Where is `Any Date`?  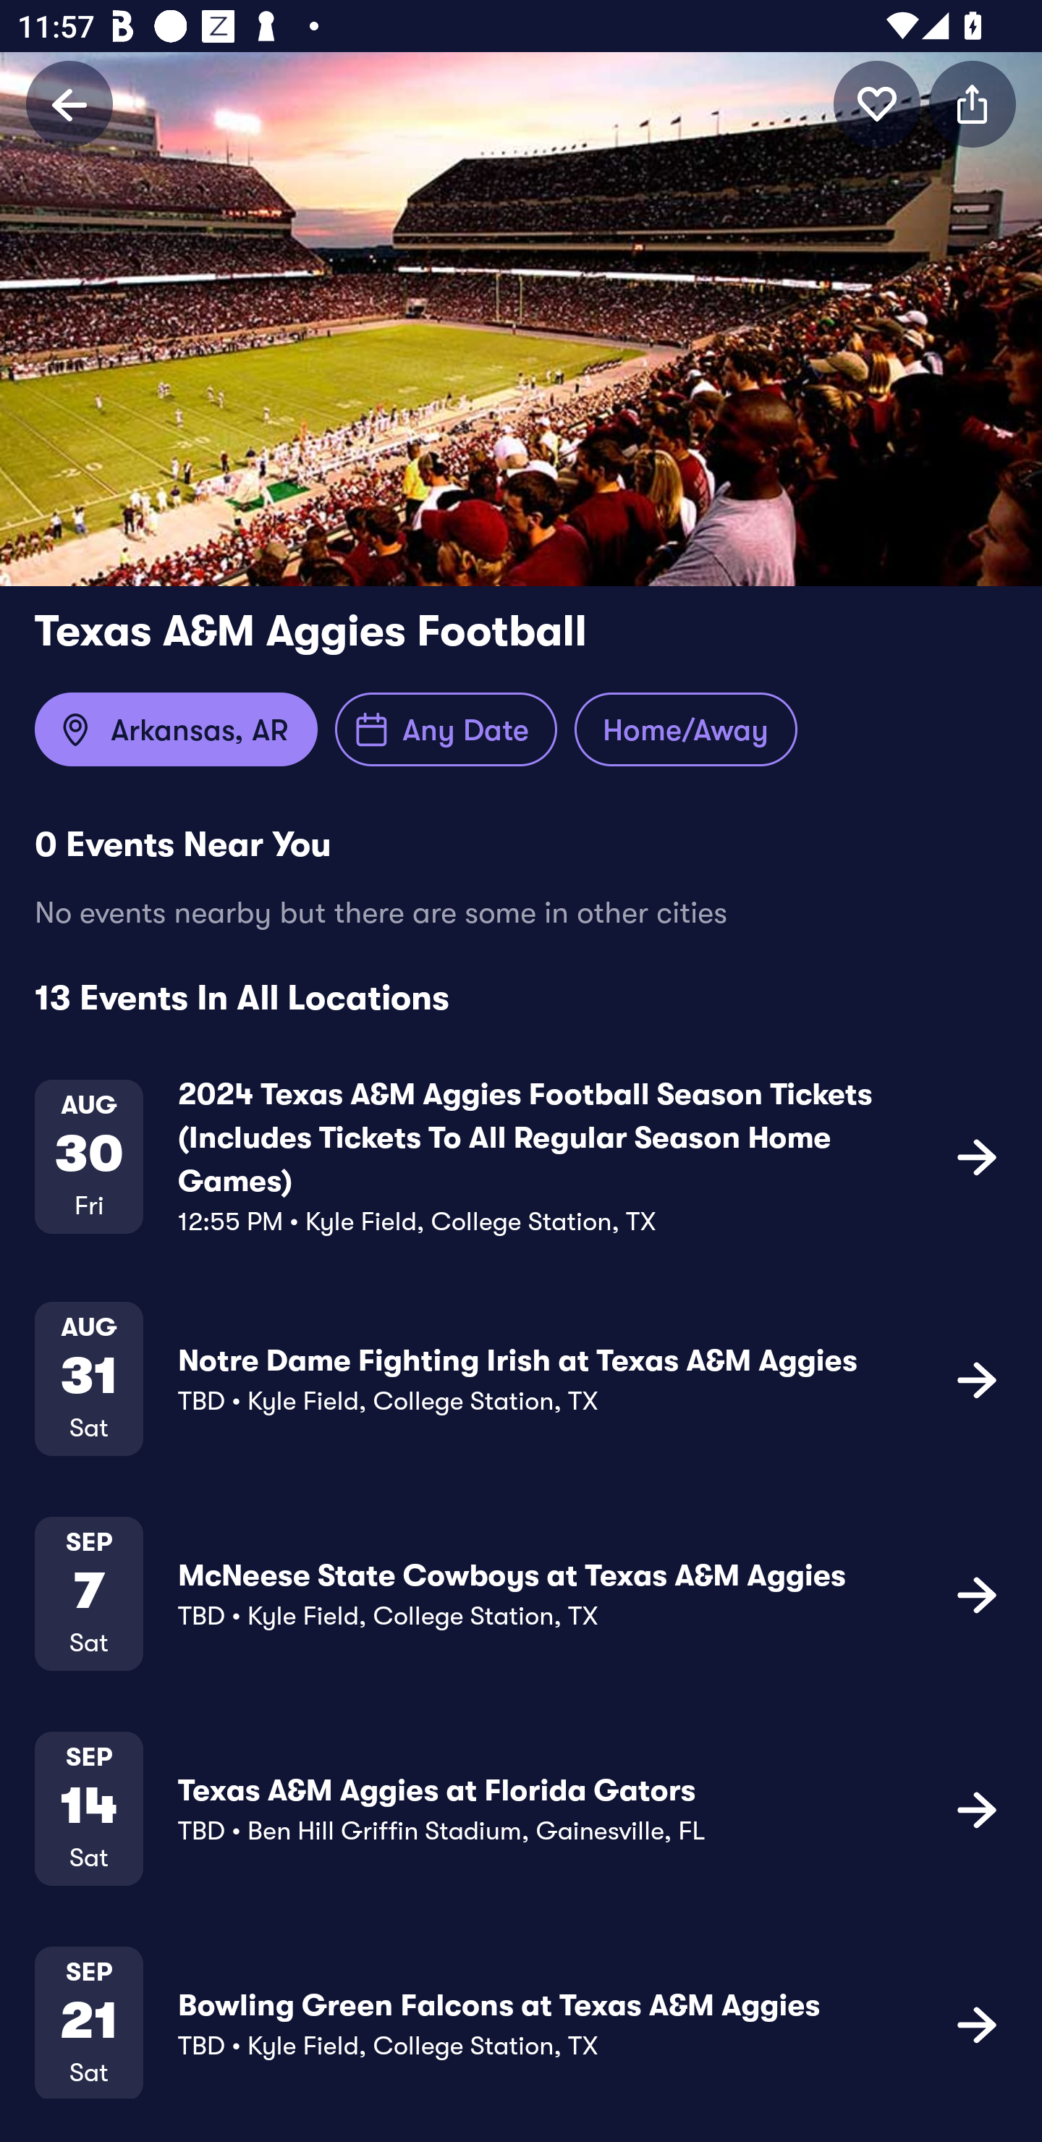
Any Date is located at coordinates (446, 729).